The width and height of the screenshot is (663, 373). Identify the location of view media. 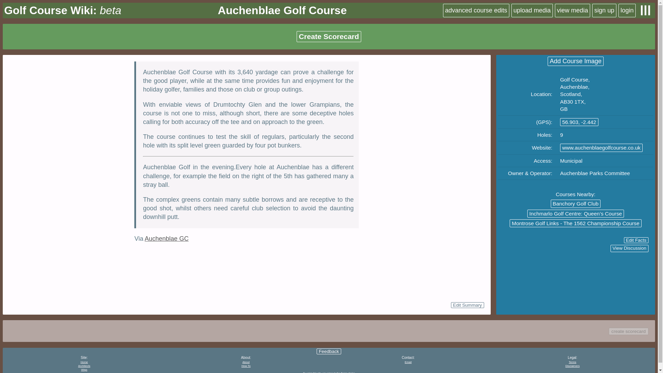
(573, 10).